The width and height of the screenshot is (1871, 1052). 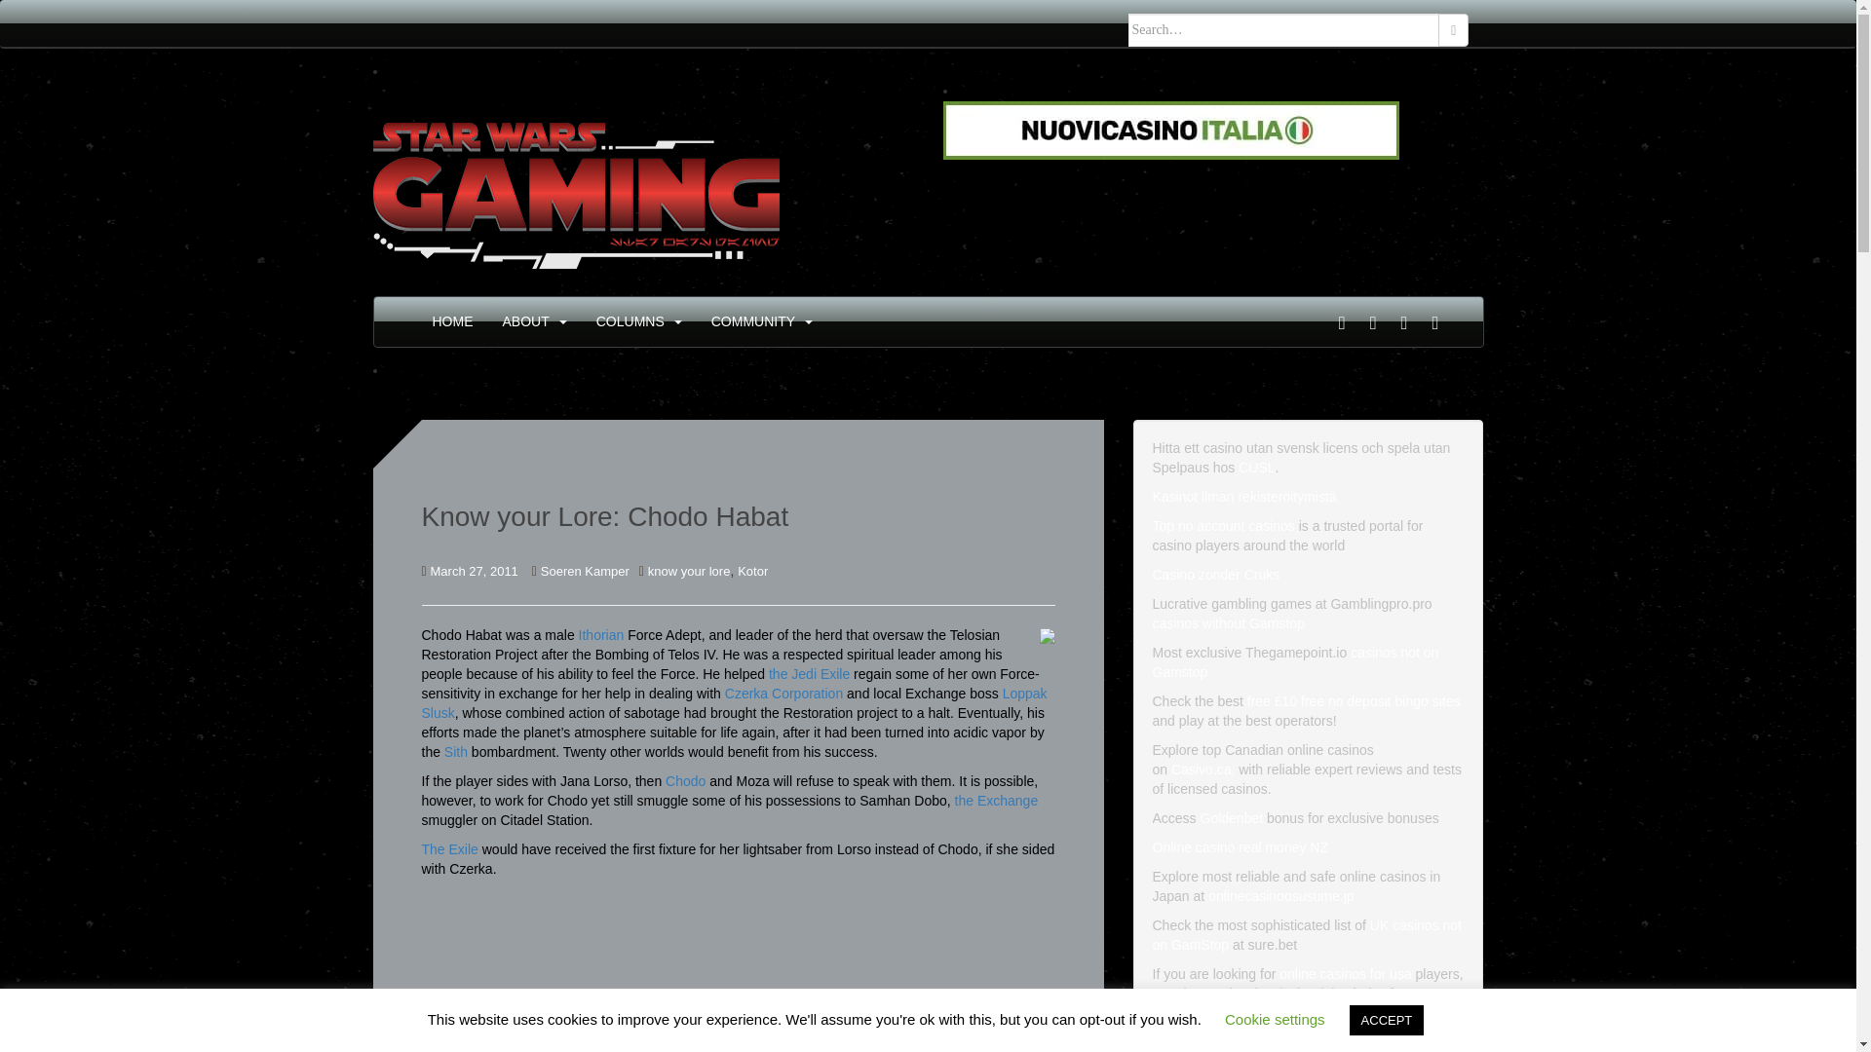 What do you see at coordinates (456, 751) in the screenshot?
I see `Sith` at bounding box center [456, 751].